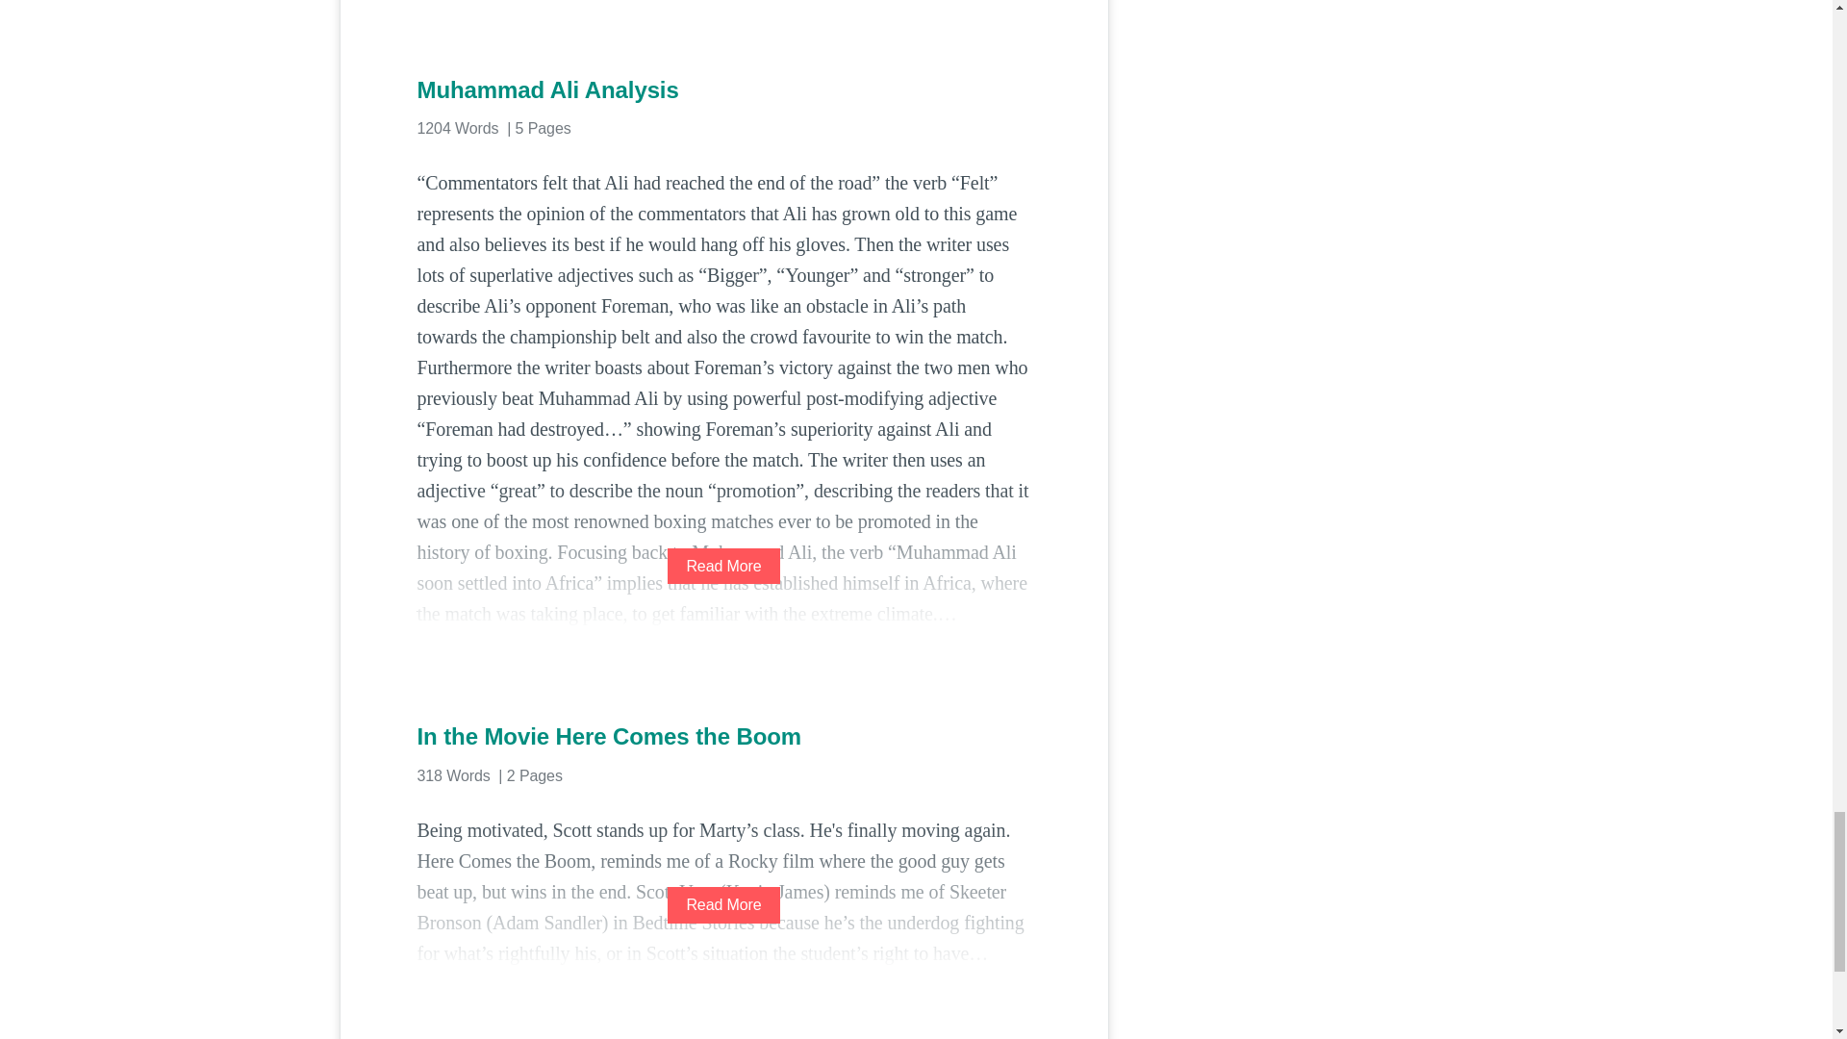 The height and width of the screenshot is (1039, 1847). Describe the element at coordinates (723, 90) in the screenshot. I see `Muhammad Ali Analysis` at that location.